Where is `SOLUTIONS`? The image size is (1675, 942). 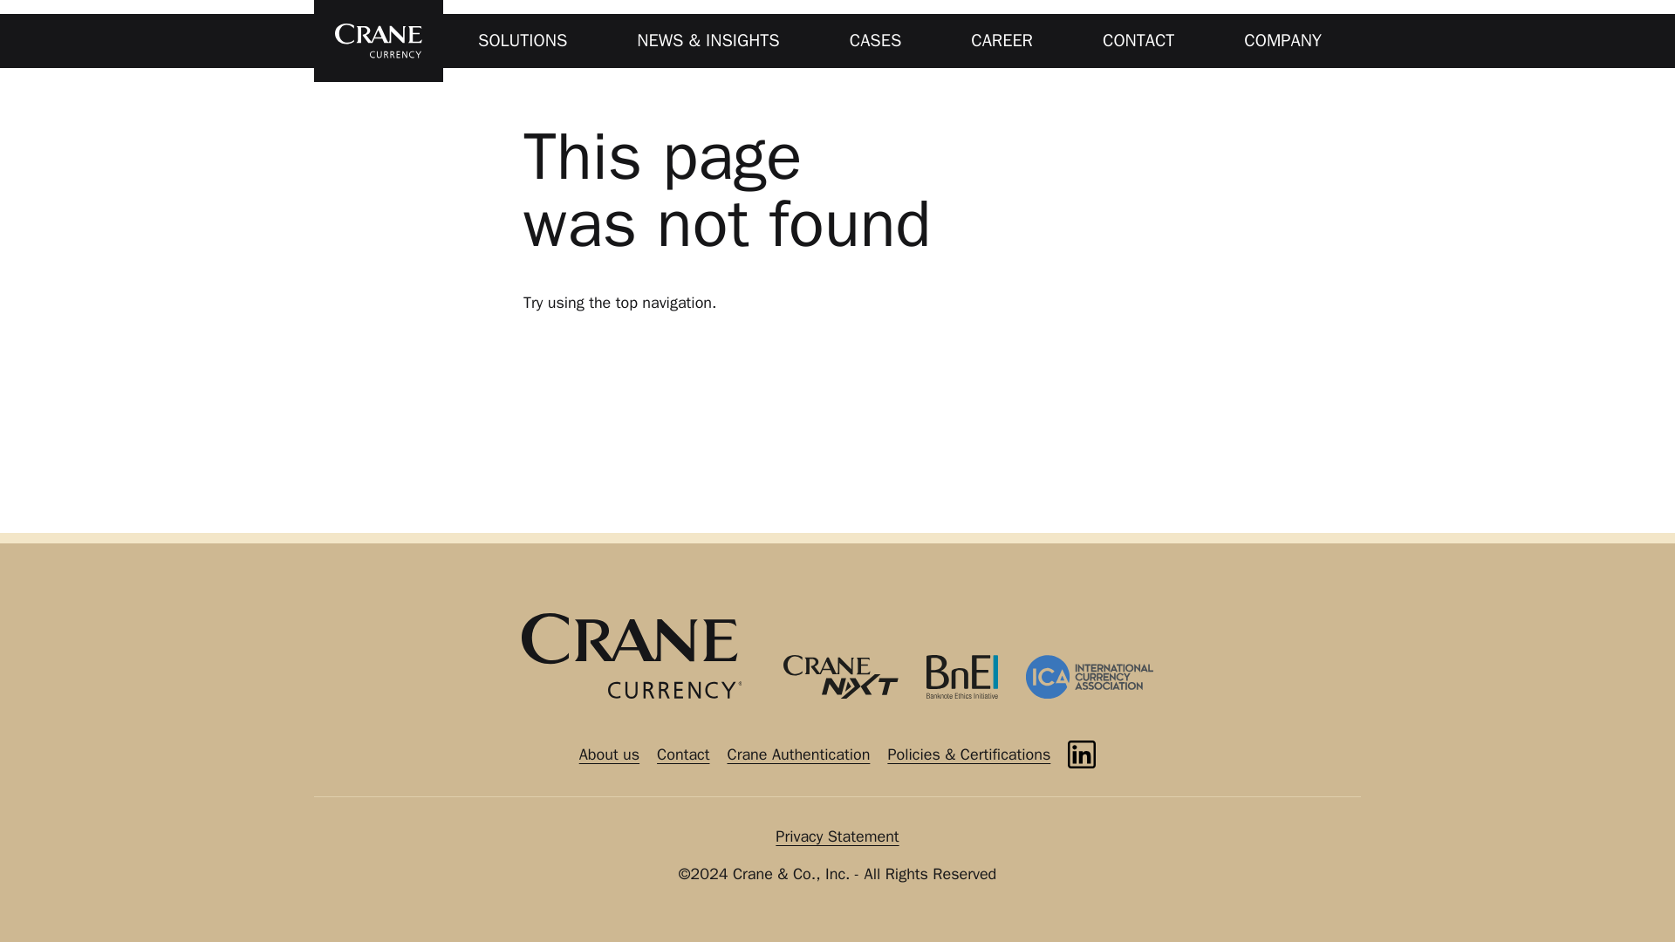
SOLUTIONS is located at coordinates (522, 40).